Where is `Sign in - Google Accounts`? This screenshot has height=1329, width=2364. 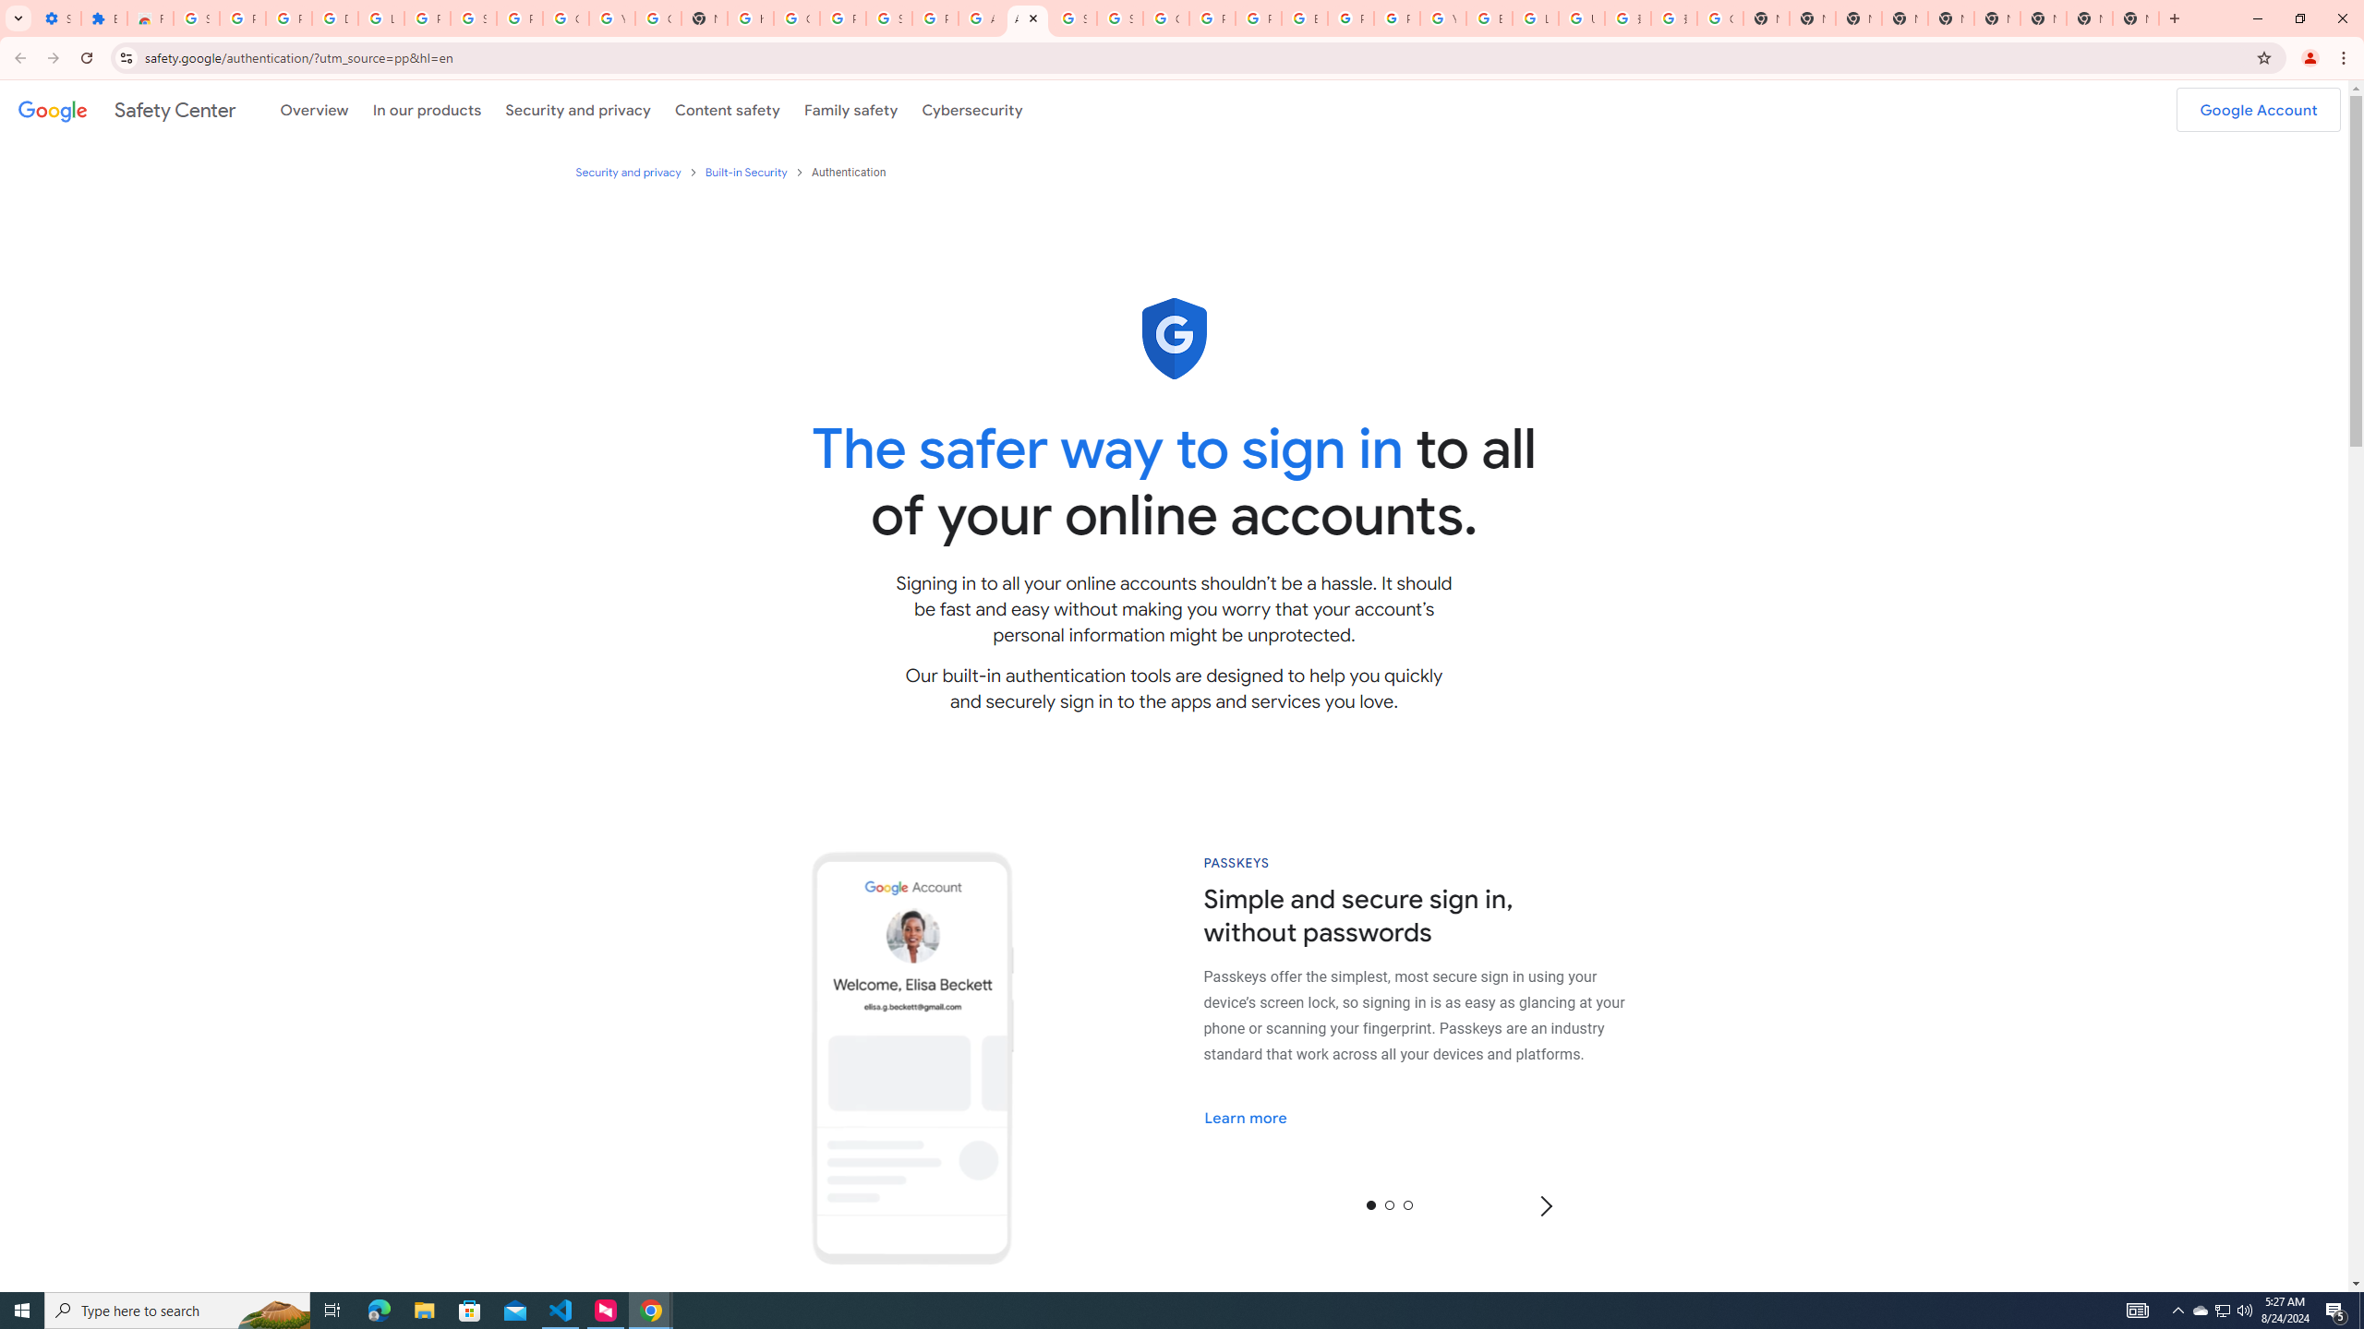
Sign in - Google Accounts is located at coordinates (196, 18).